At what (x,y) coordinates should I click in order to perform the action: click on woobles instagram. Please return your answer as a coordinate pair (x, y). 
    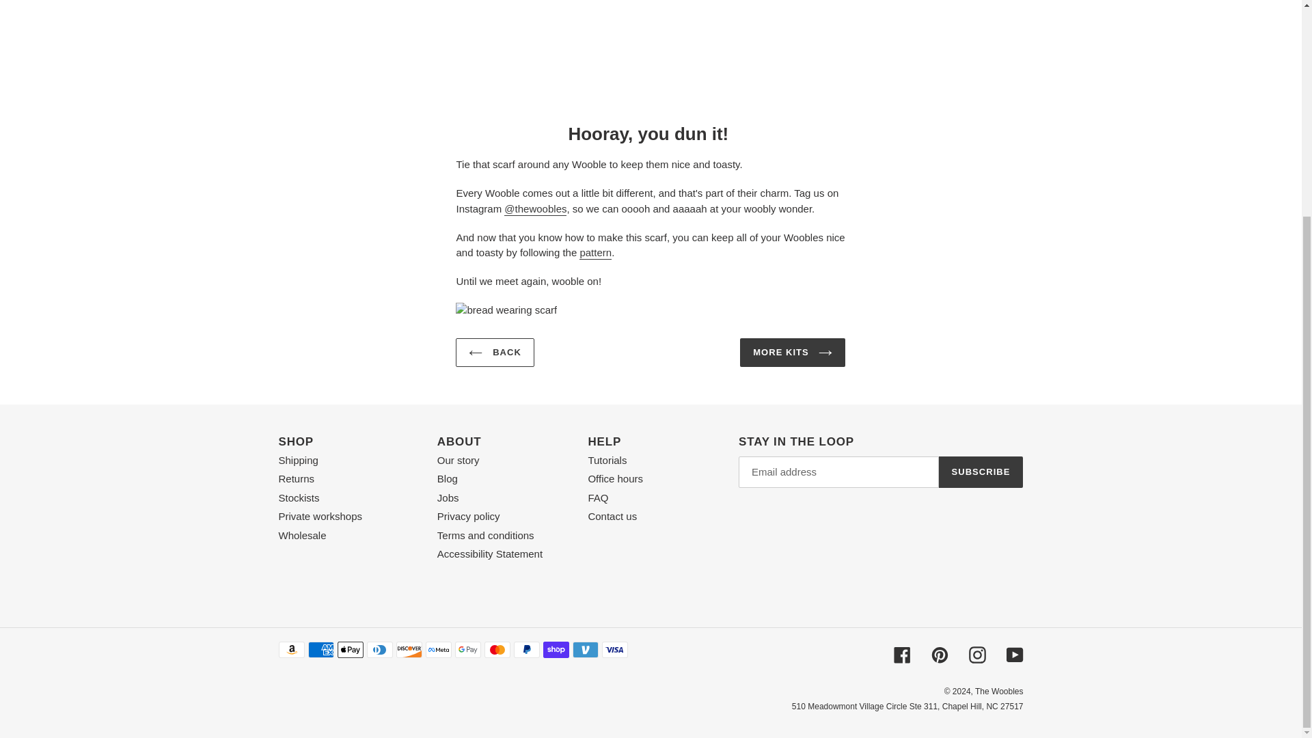
    Looking at the image, I should click on (535, 209).